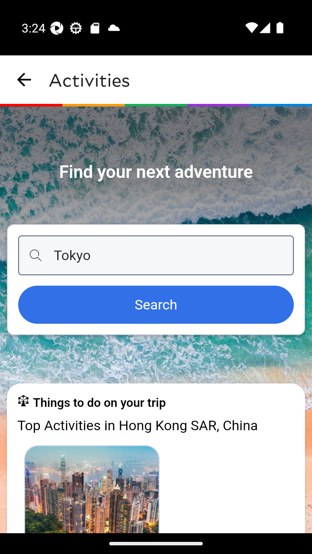  I want to click on navigation_button, so click(24, 80).